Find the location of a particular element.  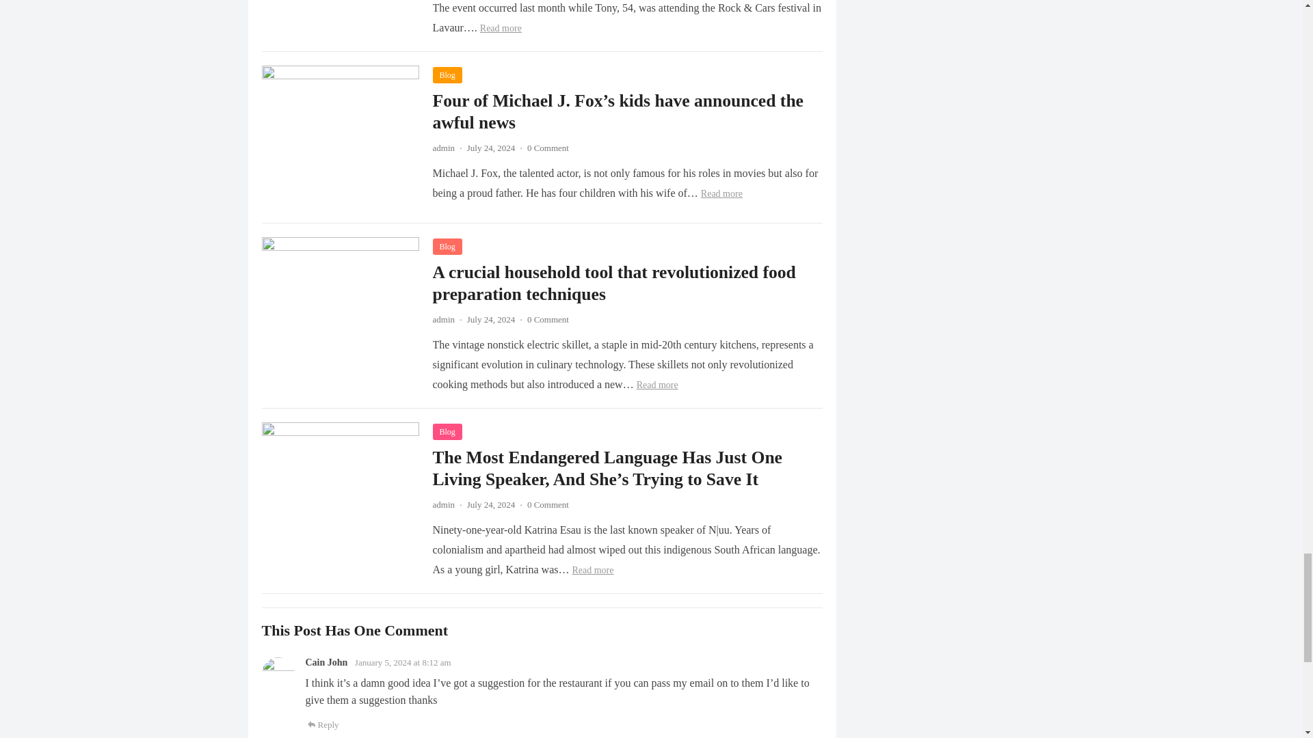

0 Comment is located at coordinates (548, 148).